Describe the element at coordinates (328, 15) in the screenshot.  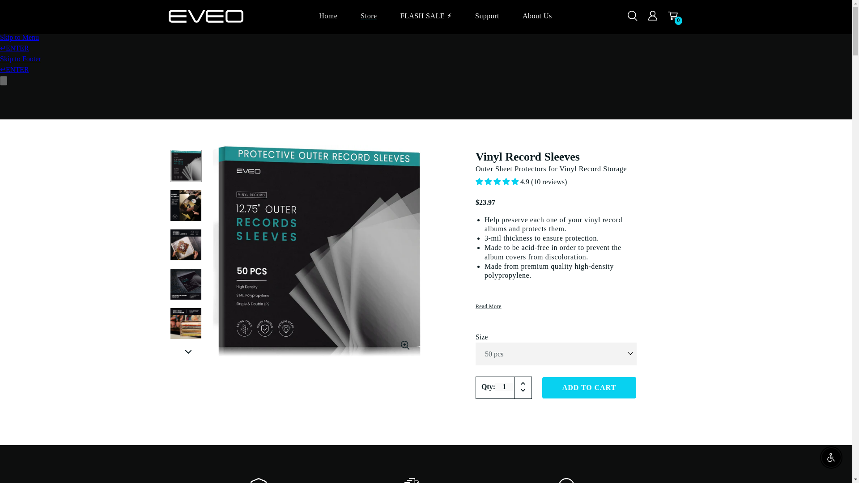
I see `Home` at that location.